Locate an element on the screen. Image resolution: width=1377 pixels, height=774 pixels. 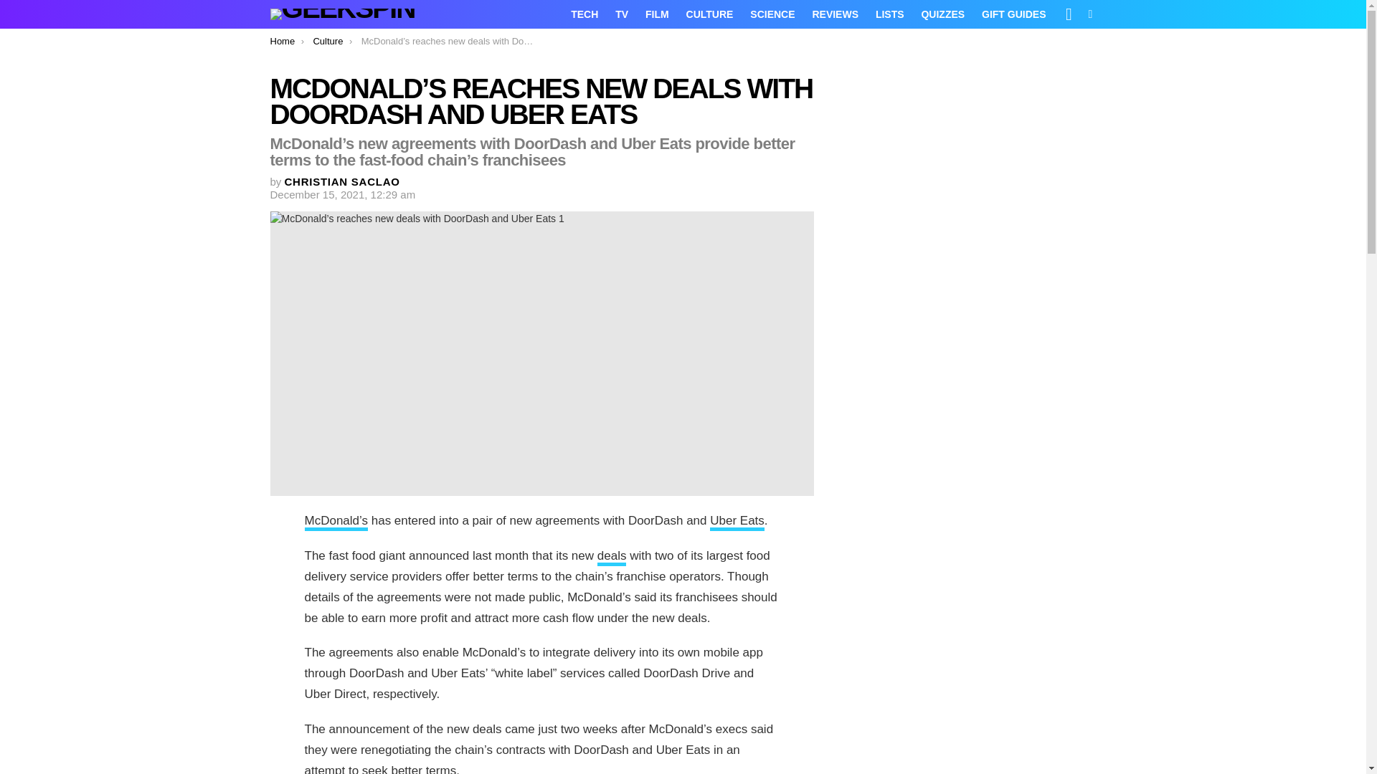
Culture is located at coordinates (327, 40).